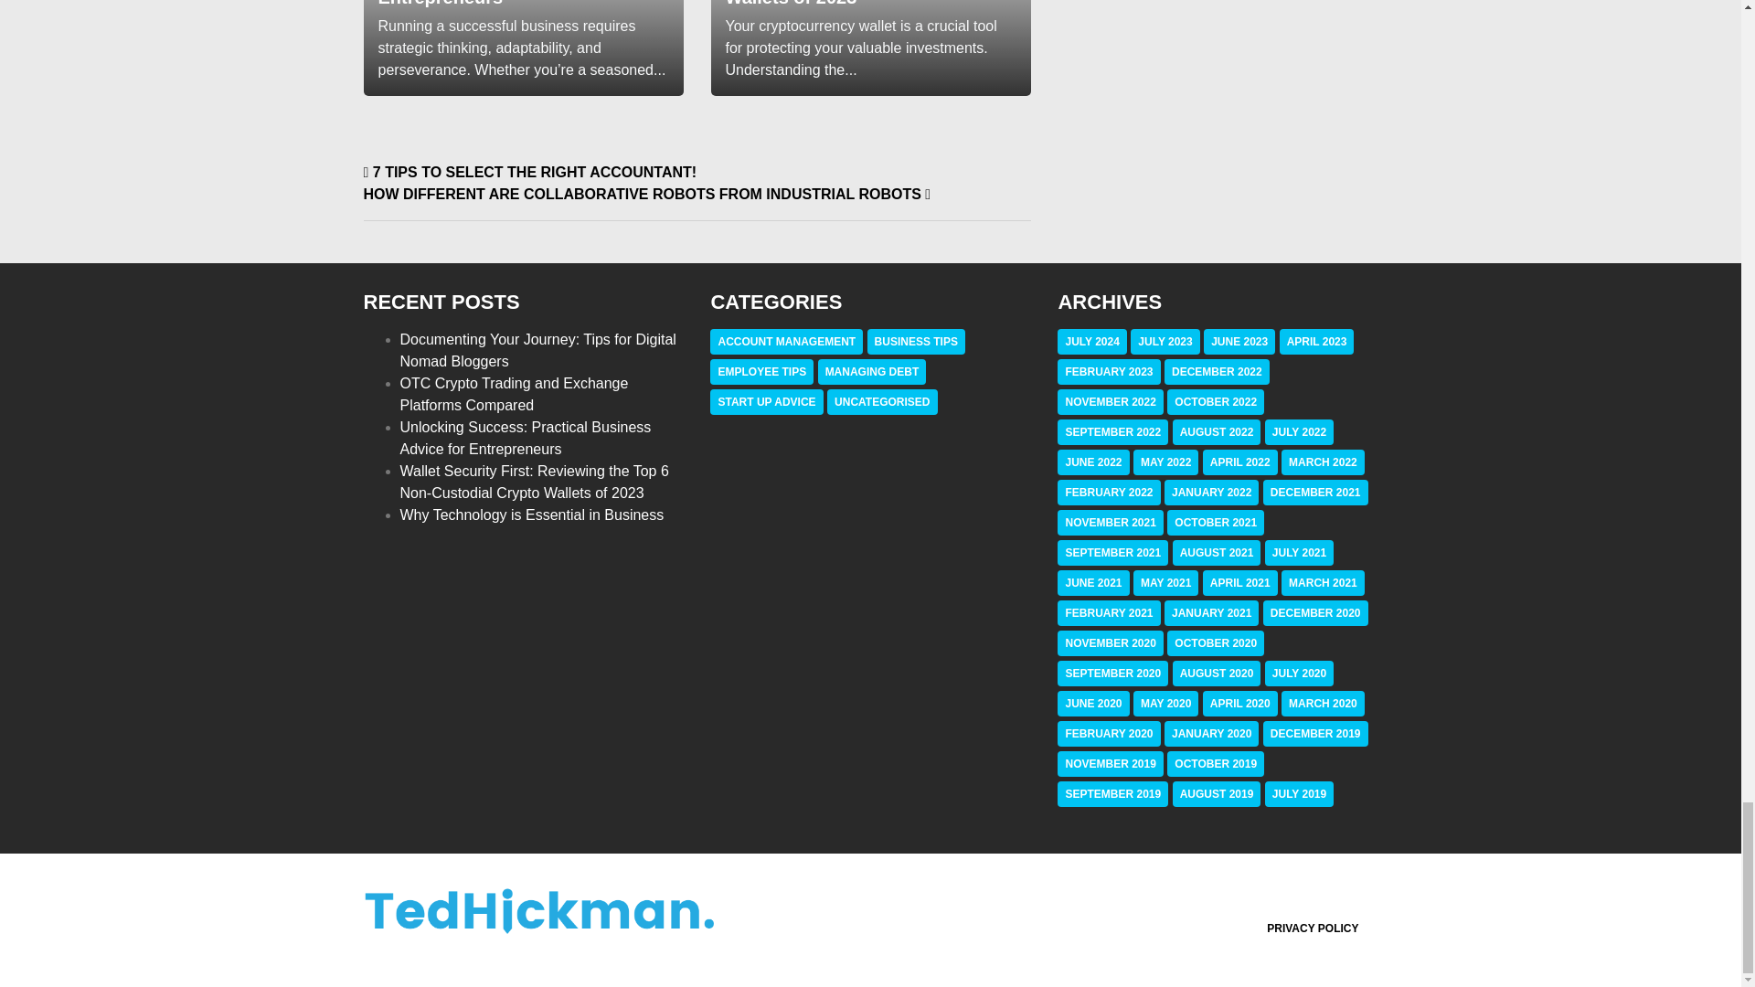 The width and height of the screenshot is (1755, 987). Describe the element at coordinates (514, 395) in the screenshot. I see `OTC Crypto Trading and Exchange Platforms Compared` at that location.